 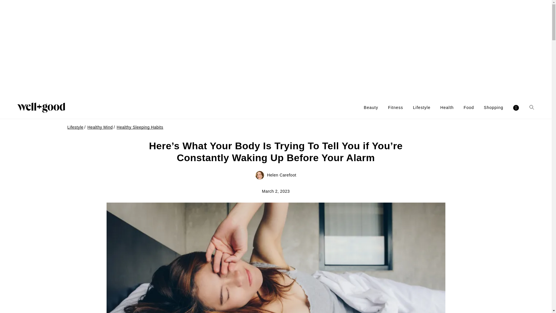 I want to click on Fitness, so click(x=396, y=108).